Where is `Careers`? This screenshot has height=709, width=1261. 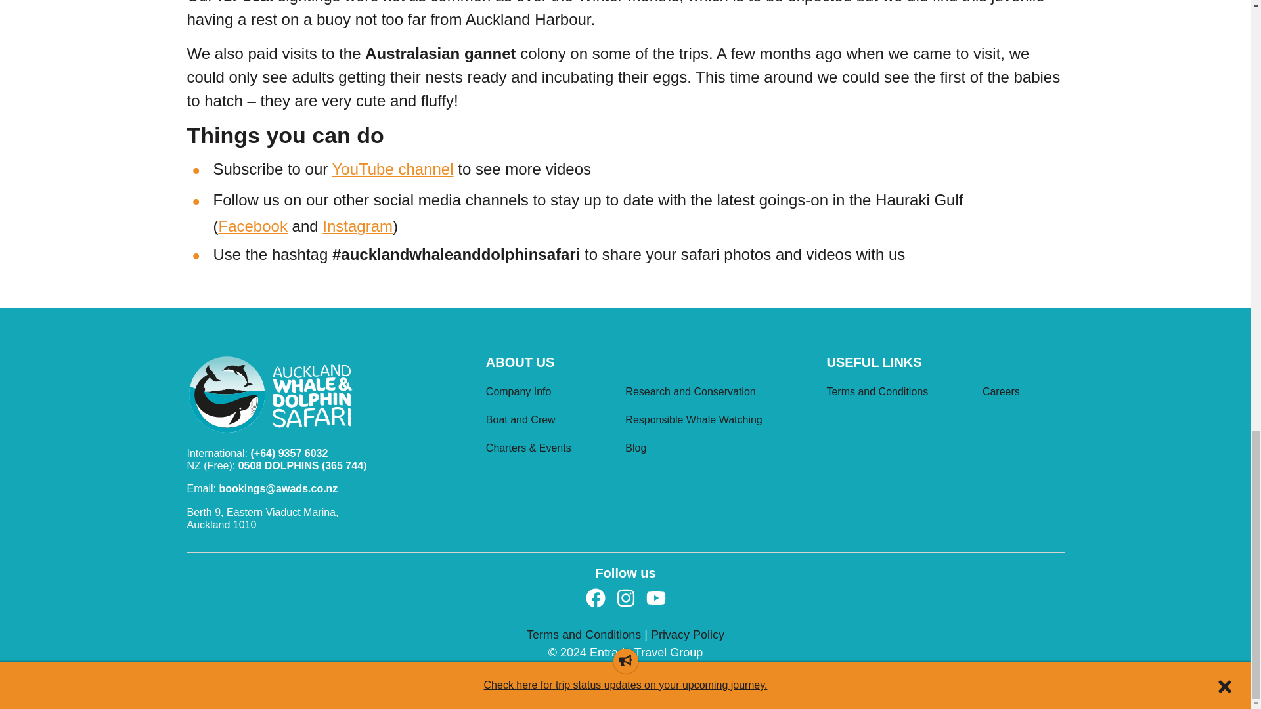 Careers is located at coordinates (1023, 393).